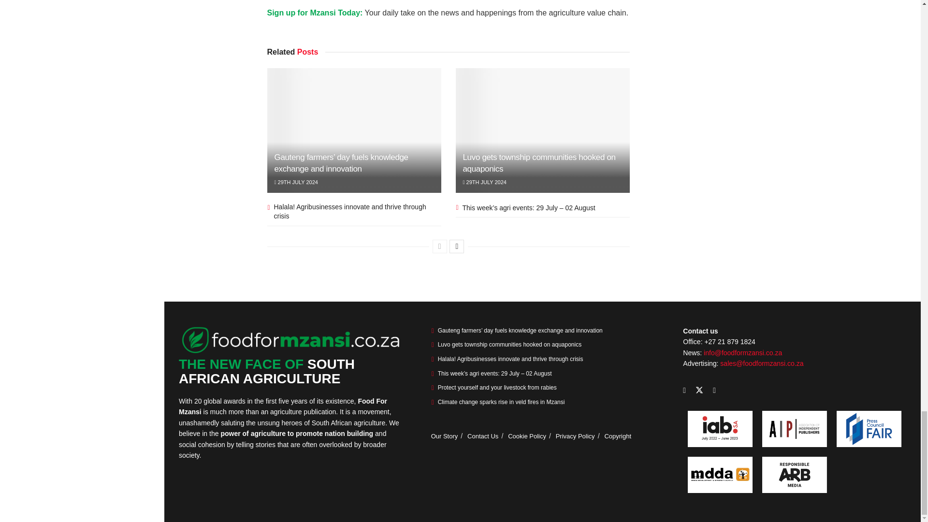 The height and width of the screenshot is (522, 928). Describe the element at coordinates (456, 246) in the screenshot. I see `Next` at that location.